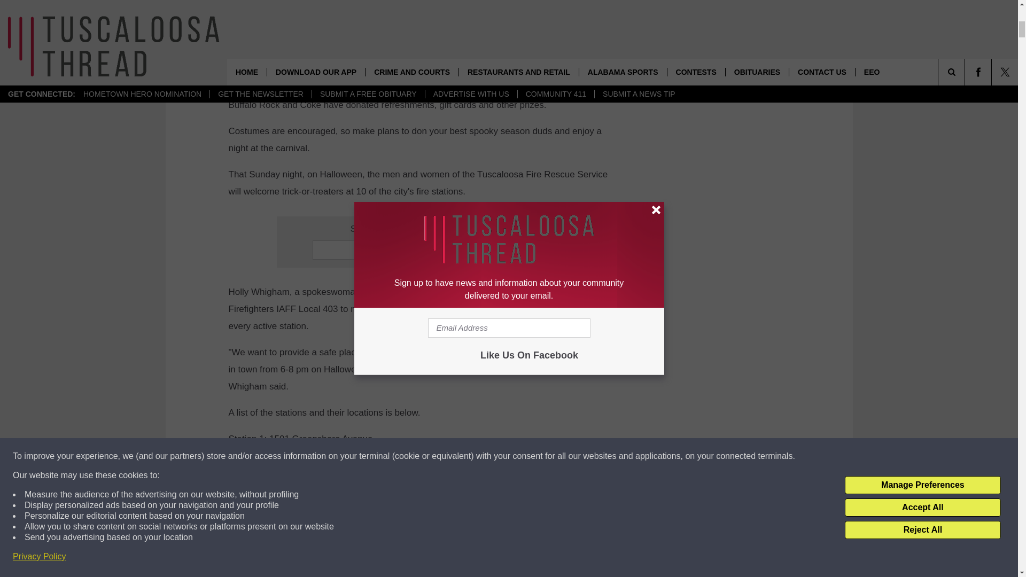 The image size is (1026, 577). Describe the element at coordinates (423, 250) in the screenshot. I see `Email Address` at that location.